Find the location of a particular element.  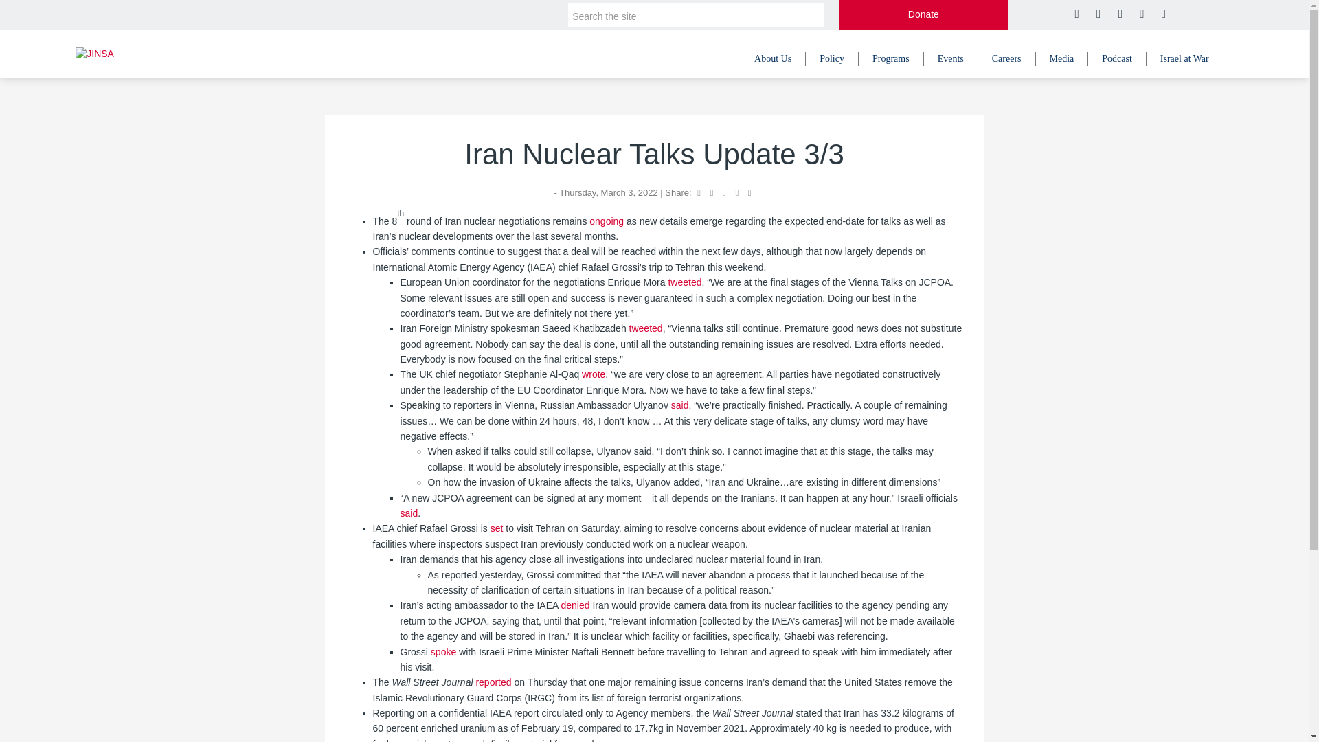

Israel at War is located at coordinates (1184, 59).